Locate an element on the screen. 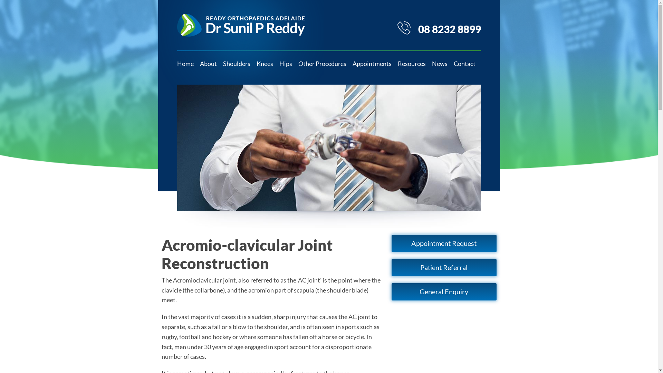  Shoulder Trauma Surgery is located at coordinates (236, 184).